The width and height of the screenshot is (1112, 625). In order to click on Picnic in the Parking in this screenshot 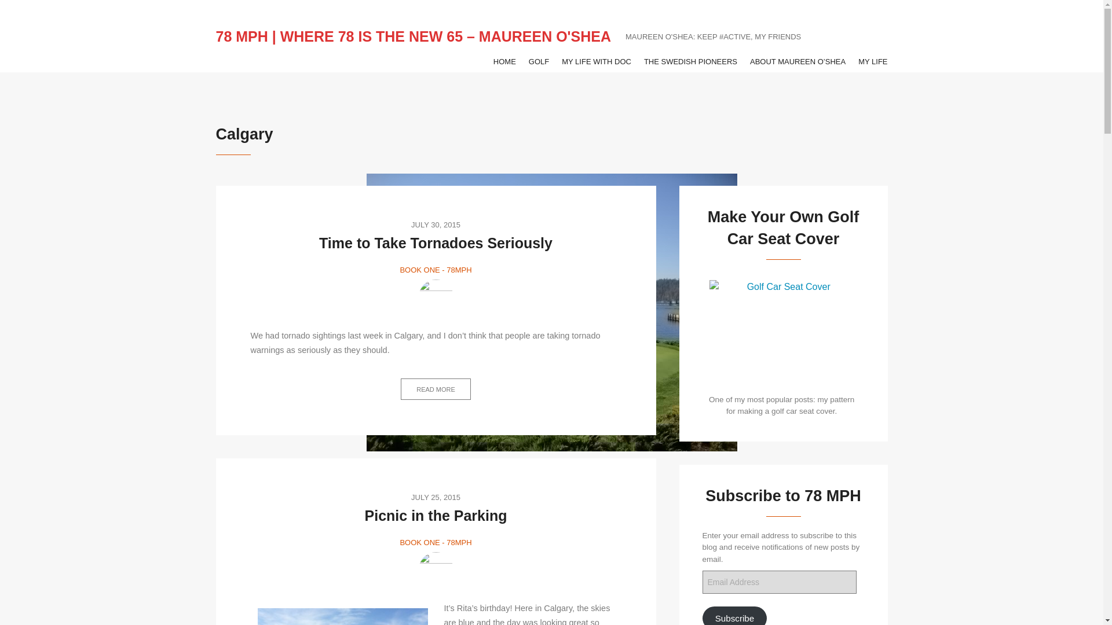, I will do `click(436, 515)`.